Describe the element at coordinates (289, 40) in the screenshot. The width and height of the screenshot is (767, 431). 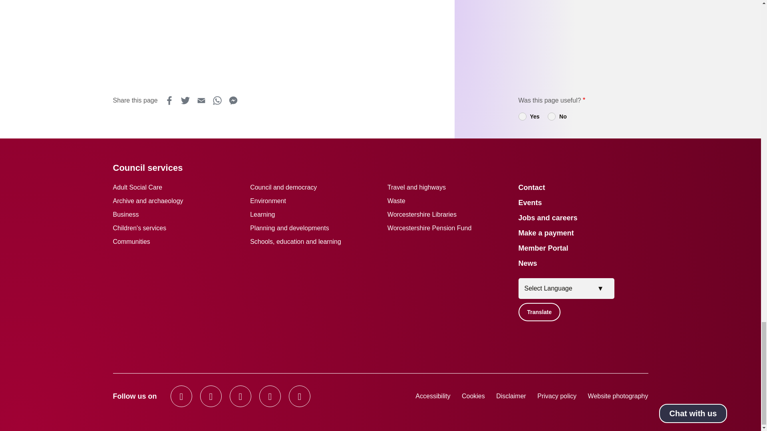
I see `YouTube video player` at that location.